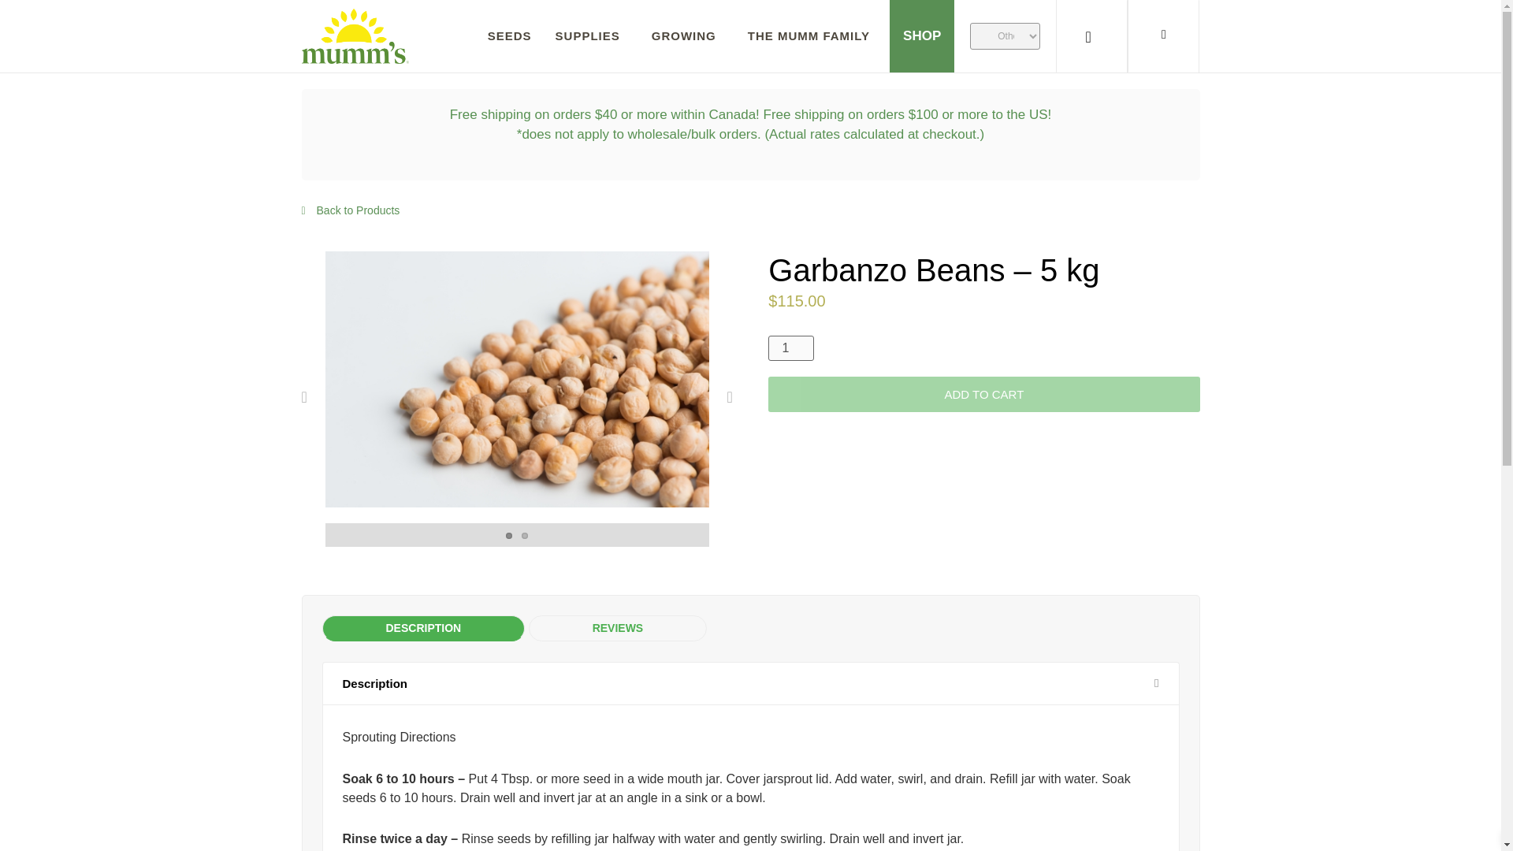 The width and height of the screenshot is (1513, 851). Describe the element at coordinates (509, 36) in the screenshot. I see `SEEDS` at that location.